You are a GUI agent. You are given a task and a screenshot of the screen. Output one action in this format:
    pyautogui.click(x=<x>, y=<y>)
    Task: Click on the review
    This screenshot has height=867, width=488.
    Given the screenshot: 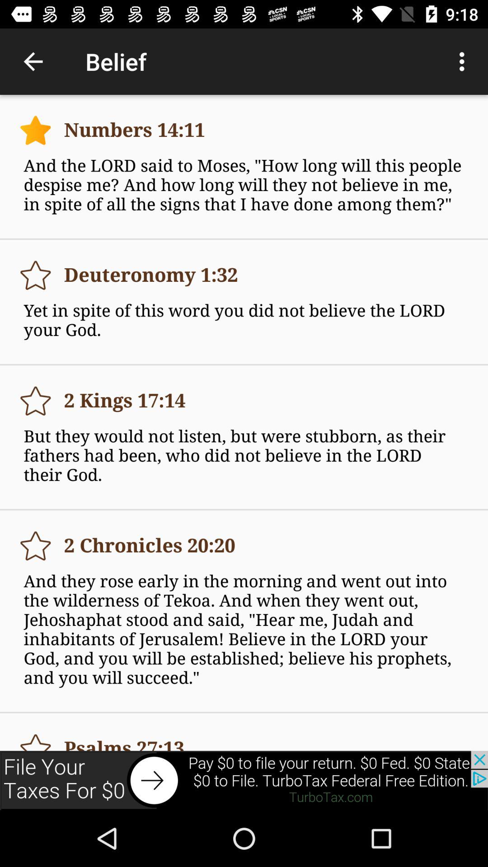 What is the action you would take?
    pyautogui.click(x=35, y=545)
    